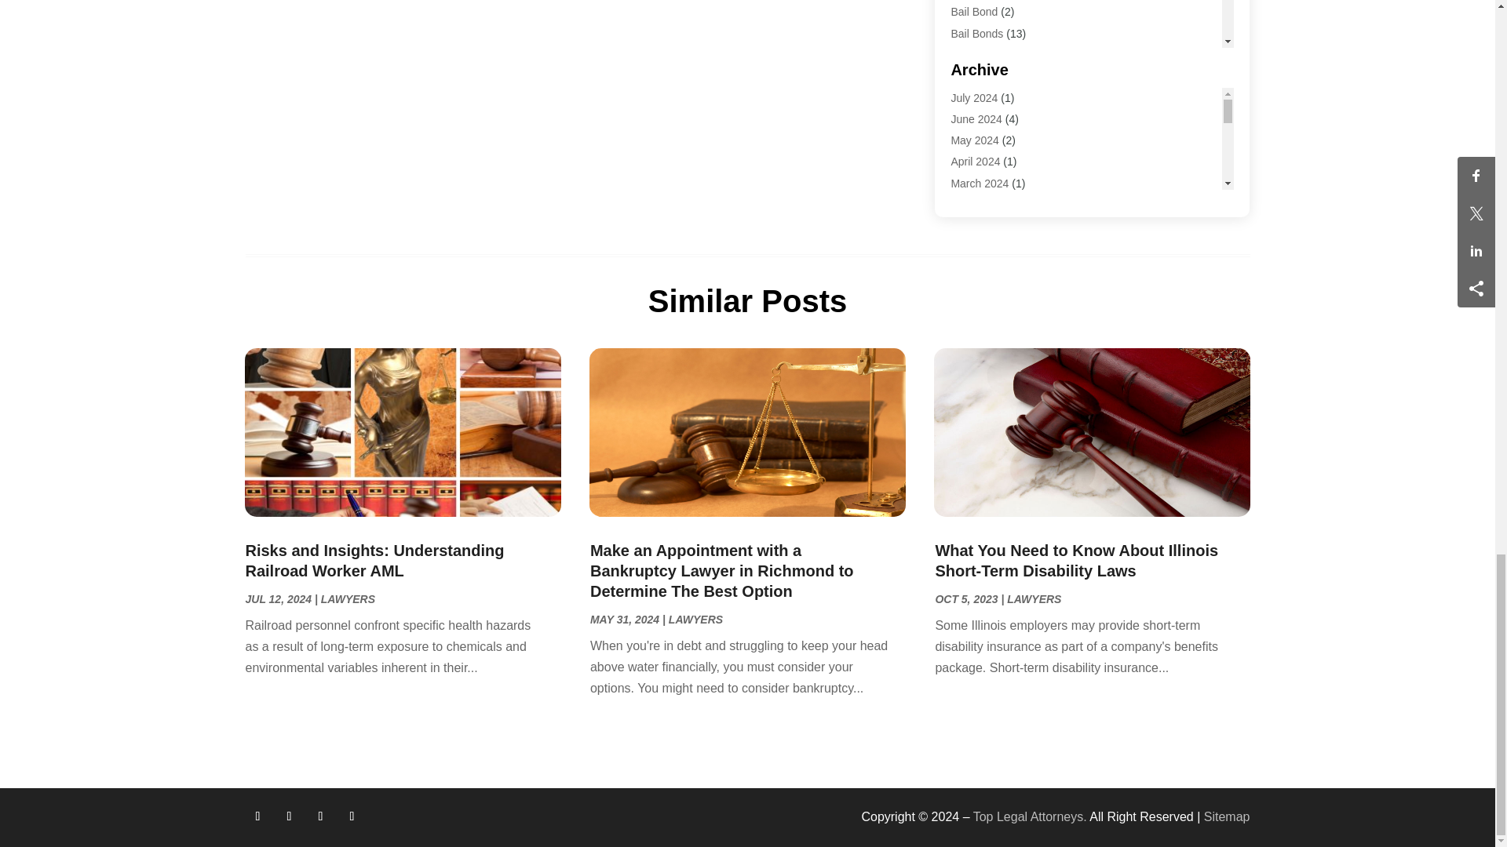 The height and width of the screenshot is (847, 1507). I want to click on Follow on Facebook, so click(257, 816).